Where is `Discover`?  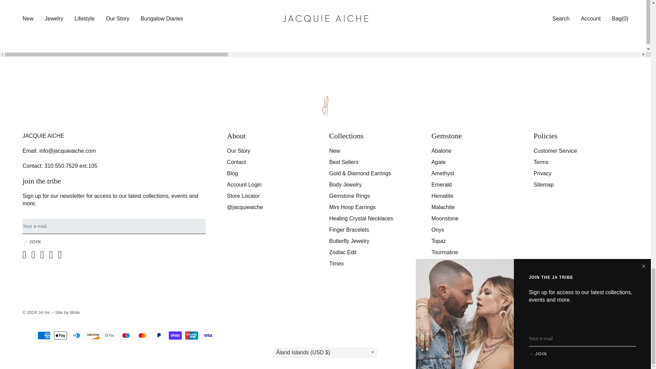
Discover is located at coordinates (93, 335).